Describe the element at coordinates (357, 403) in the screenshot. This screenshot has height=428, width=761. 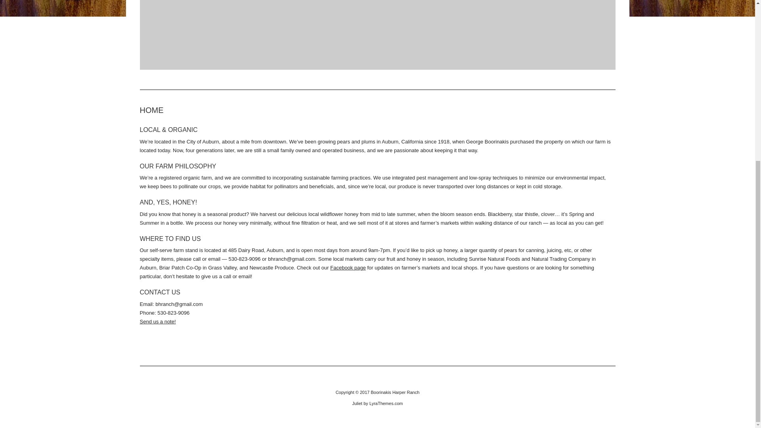
I see `Juliet` at that location.